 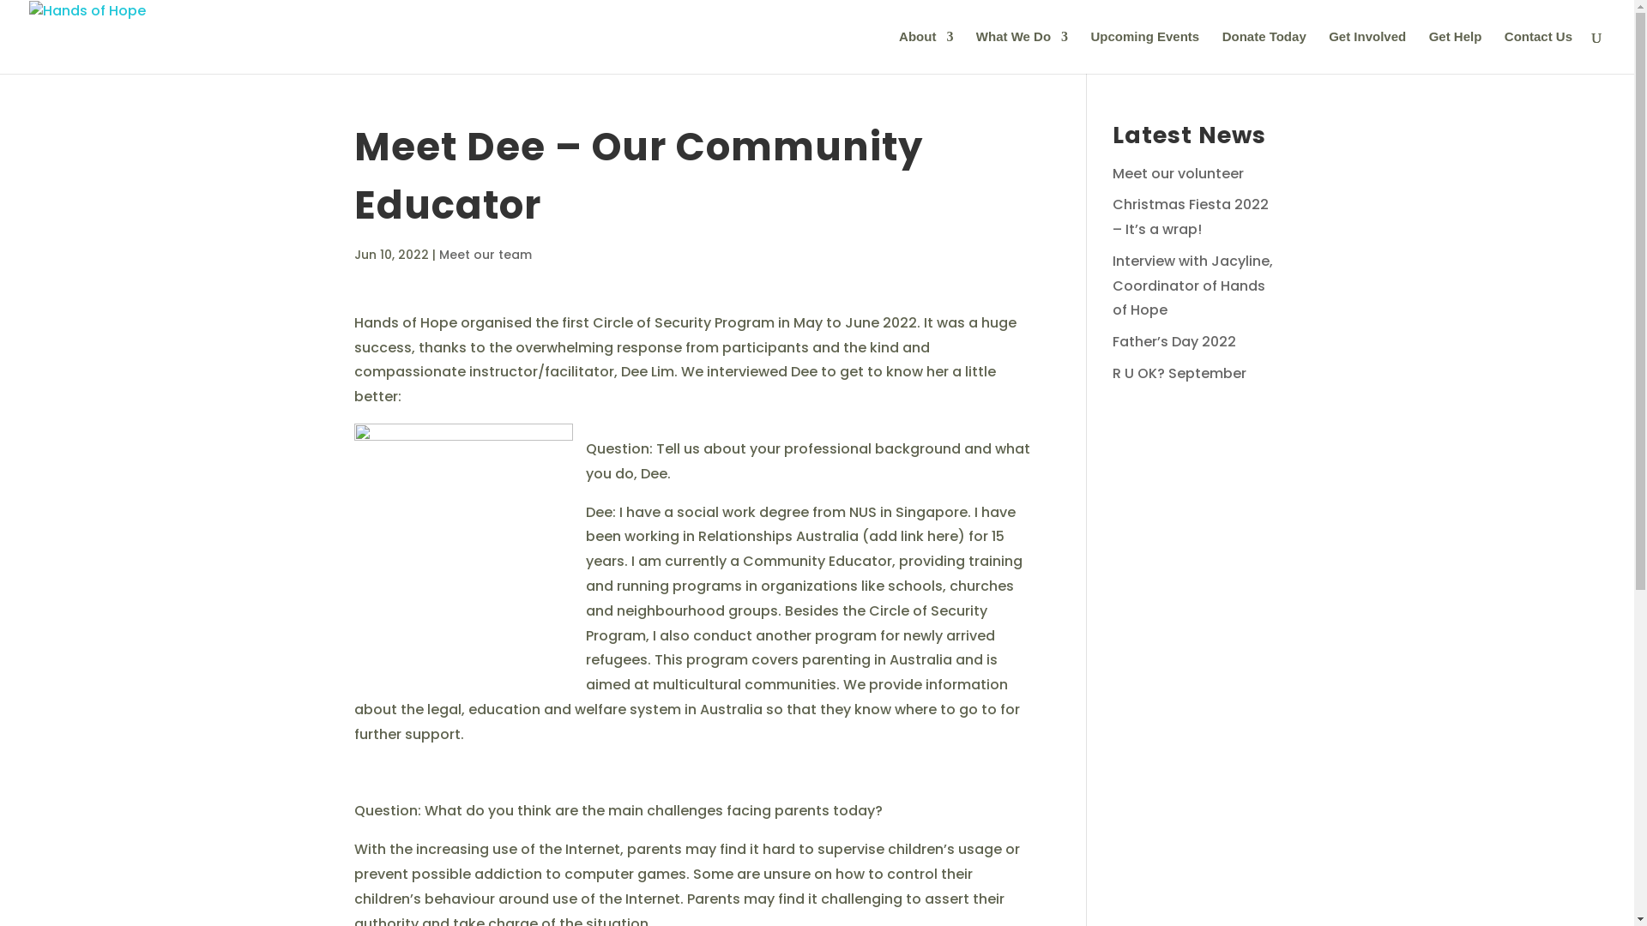 I want to click on Get Help, so click(x=1456, y=52).